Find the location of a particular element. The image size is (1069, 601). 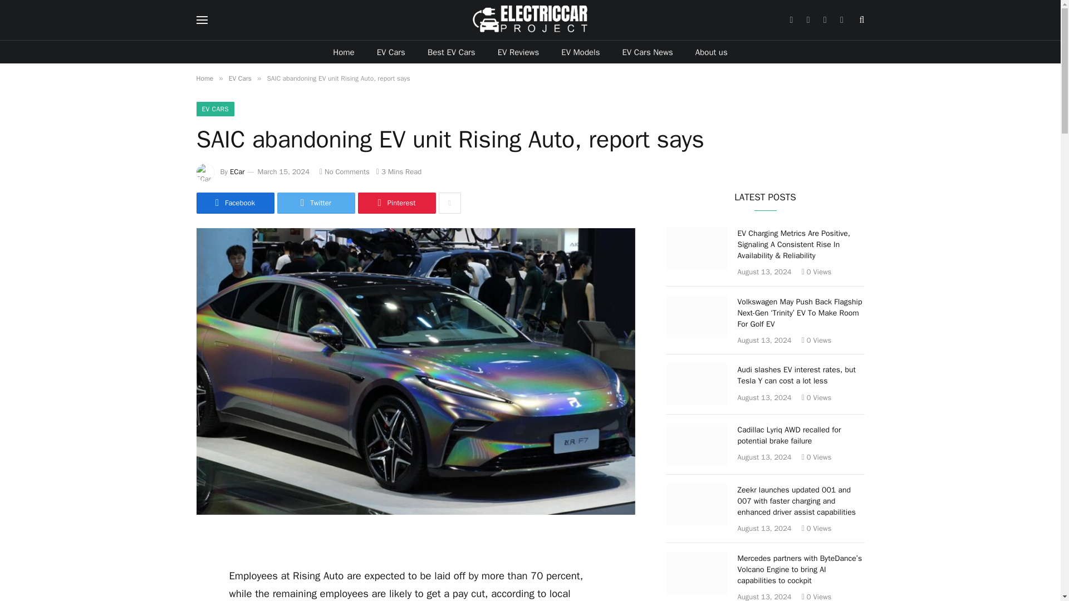

Best EV Cars is located at coordinates (451, 52).